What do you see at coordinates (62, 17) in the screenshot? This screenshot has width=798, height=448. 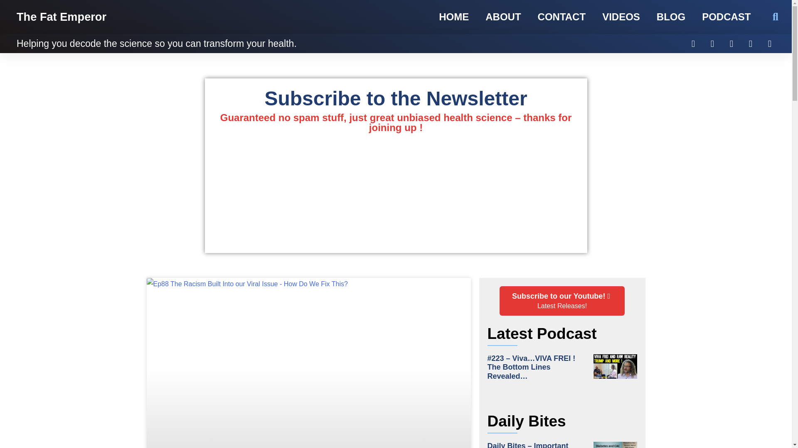 I see `The Fat Emperor` at bounding box center [62, 17].